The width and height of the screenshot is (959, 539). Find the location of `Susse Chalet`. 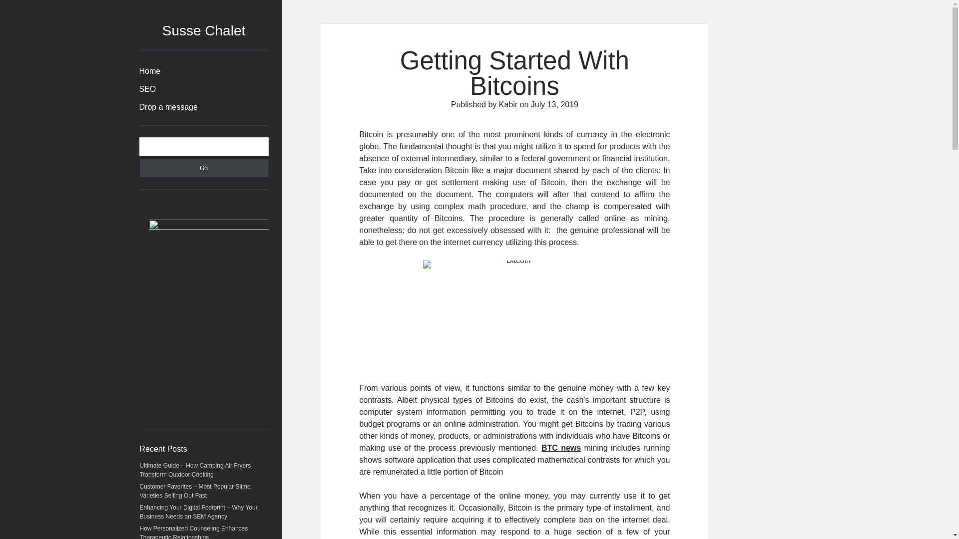

Susse Chalet is located at coordinates (204, 30).